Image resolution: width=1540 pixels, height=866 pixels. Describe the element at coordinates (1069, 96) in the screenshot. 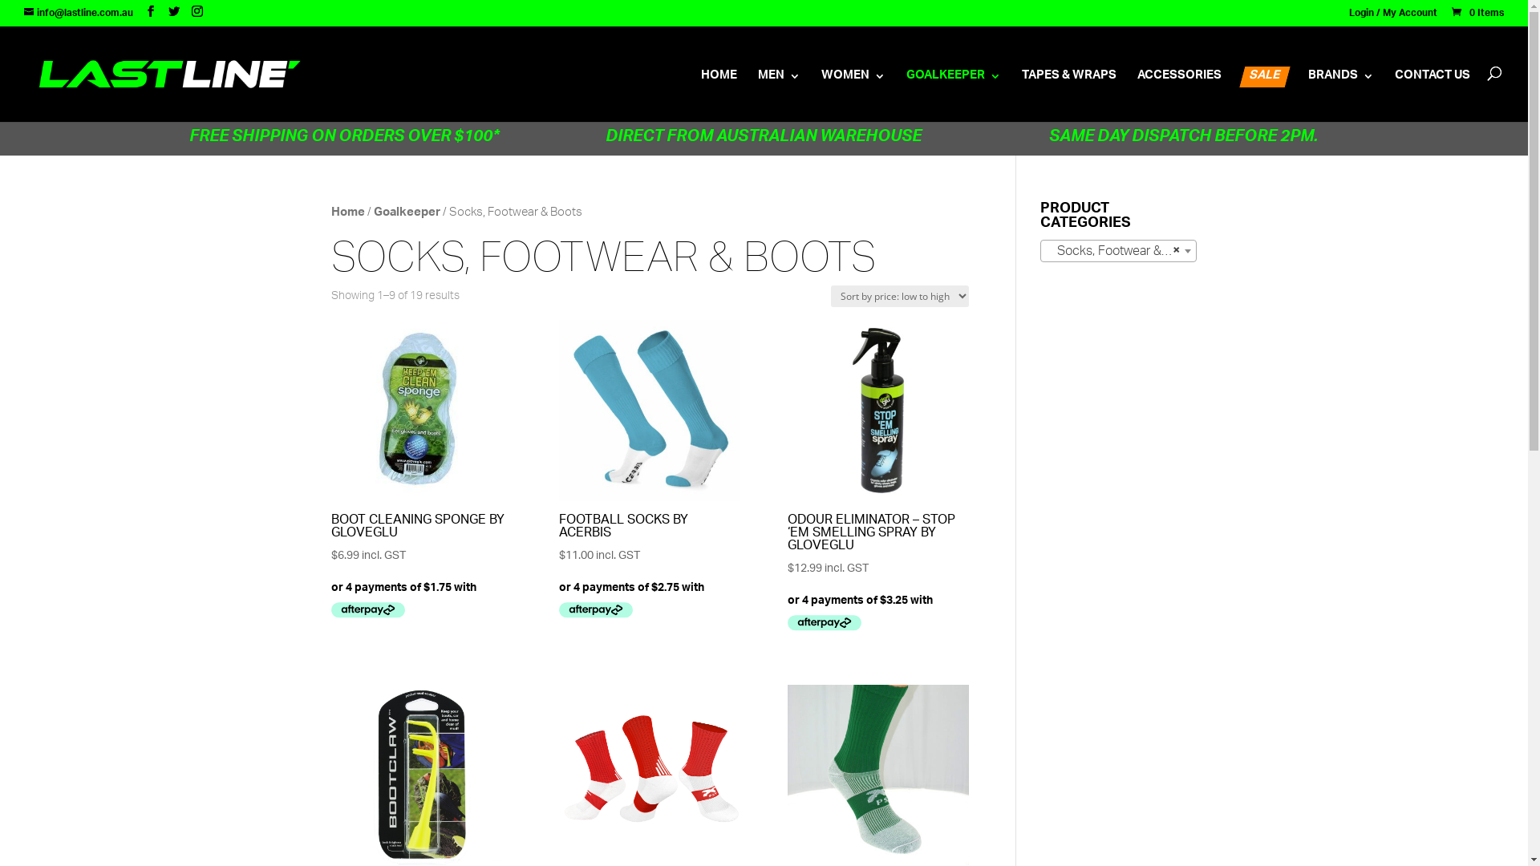

I see `TAPES & WRAPS` at that location.